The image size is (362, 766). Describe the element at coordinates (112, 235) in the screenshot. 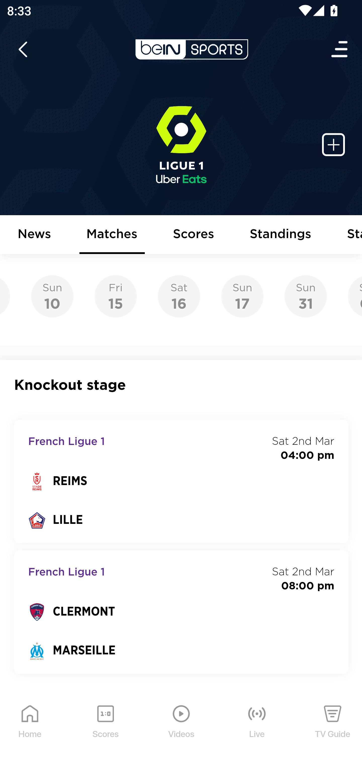

I see `Matches` at that location.